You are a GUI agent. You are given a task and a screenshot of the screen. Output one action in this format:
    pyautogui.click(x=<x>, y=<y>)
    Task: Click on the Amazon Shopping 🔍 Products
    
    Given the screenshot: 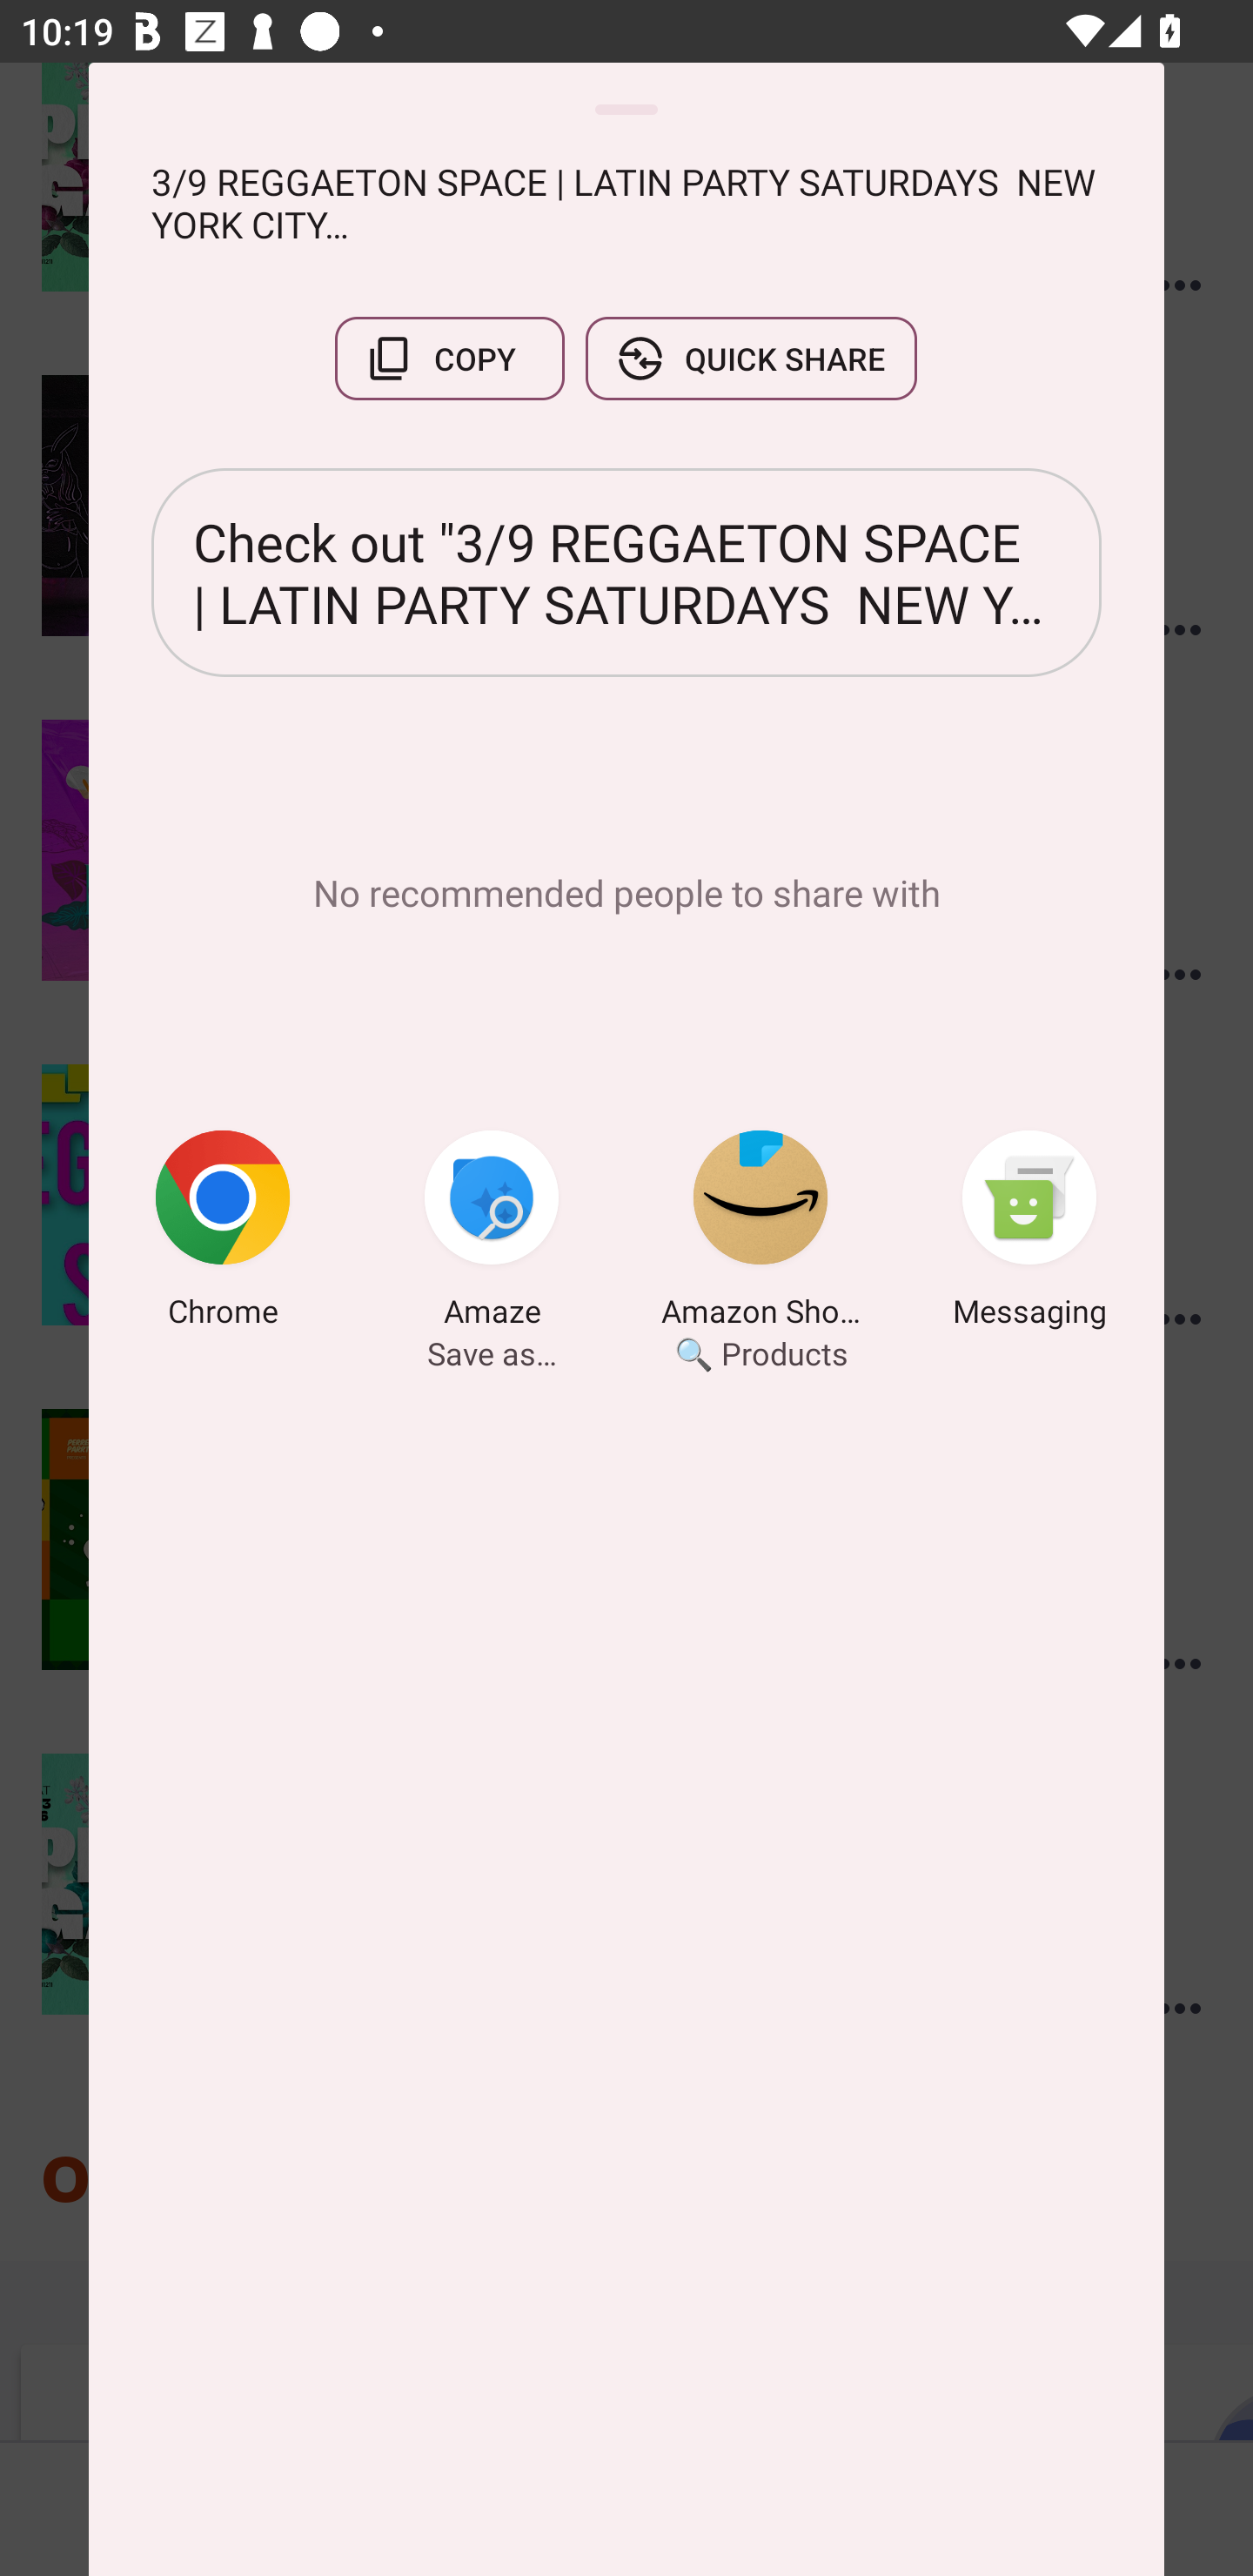 What is the action you would take?
    pyautogui.click(x=761, y=1234)
    